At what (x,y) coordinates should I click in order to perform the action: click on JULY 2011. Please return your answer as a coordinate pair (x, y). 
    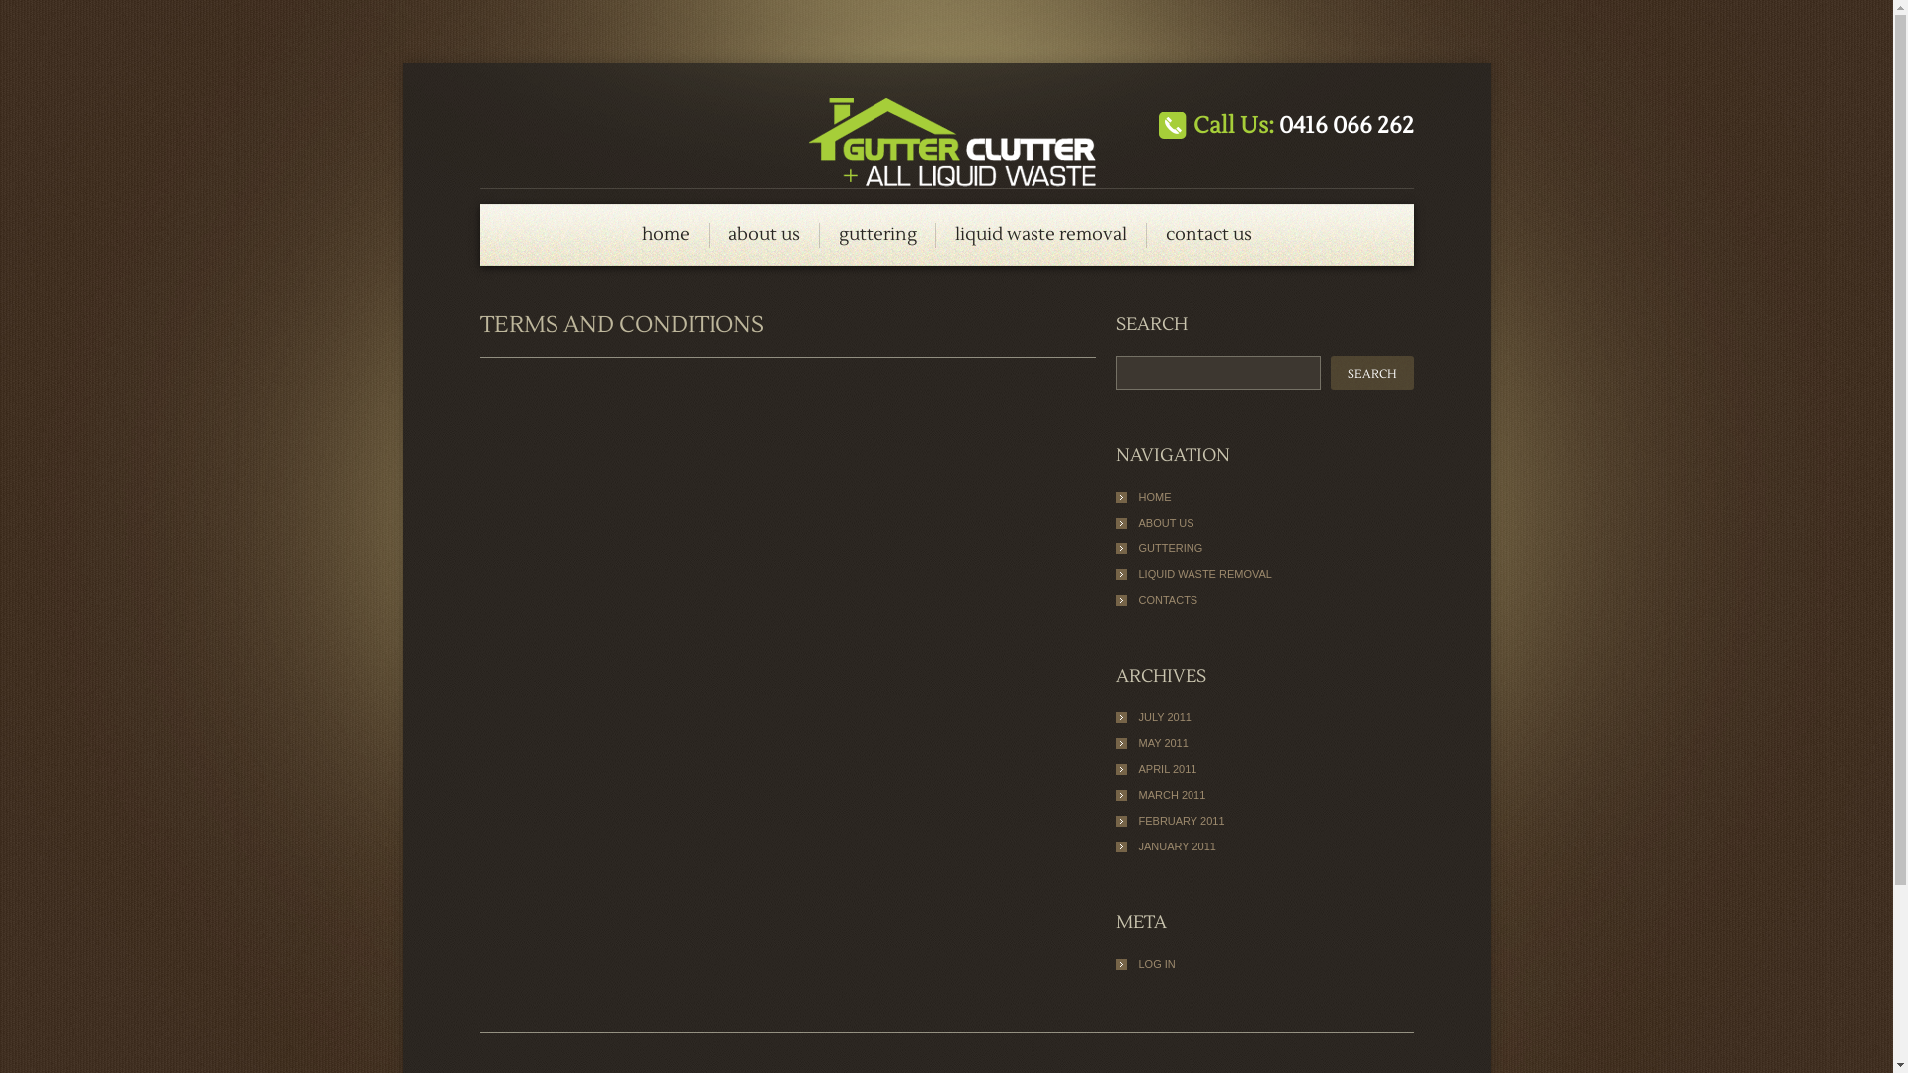
    Looking at the image, I should click on (1165, 717).